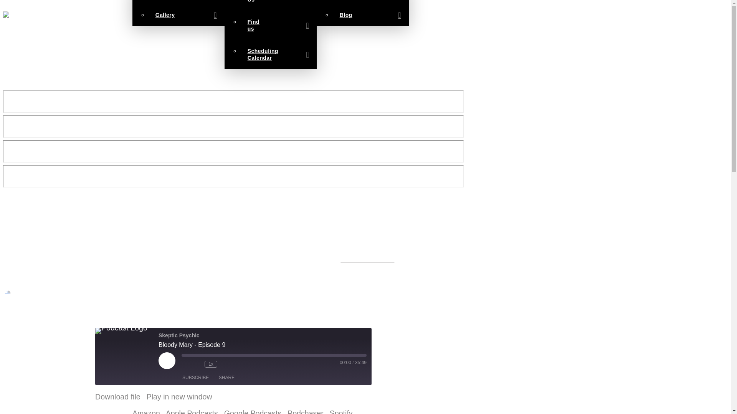  I want to click on Rewind 10 Seconds, so click(197, 364).